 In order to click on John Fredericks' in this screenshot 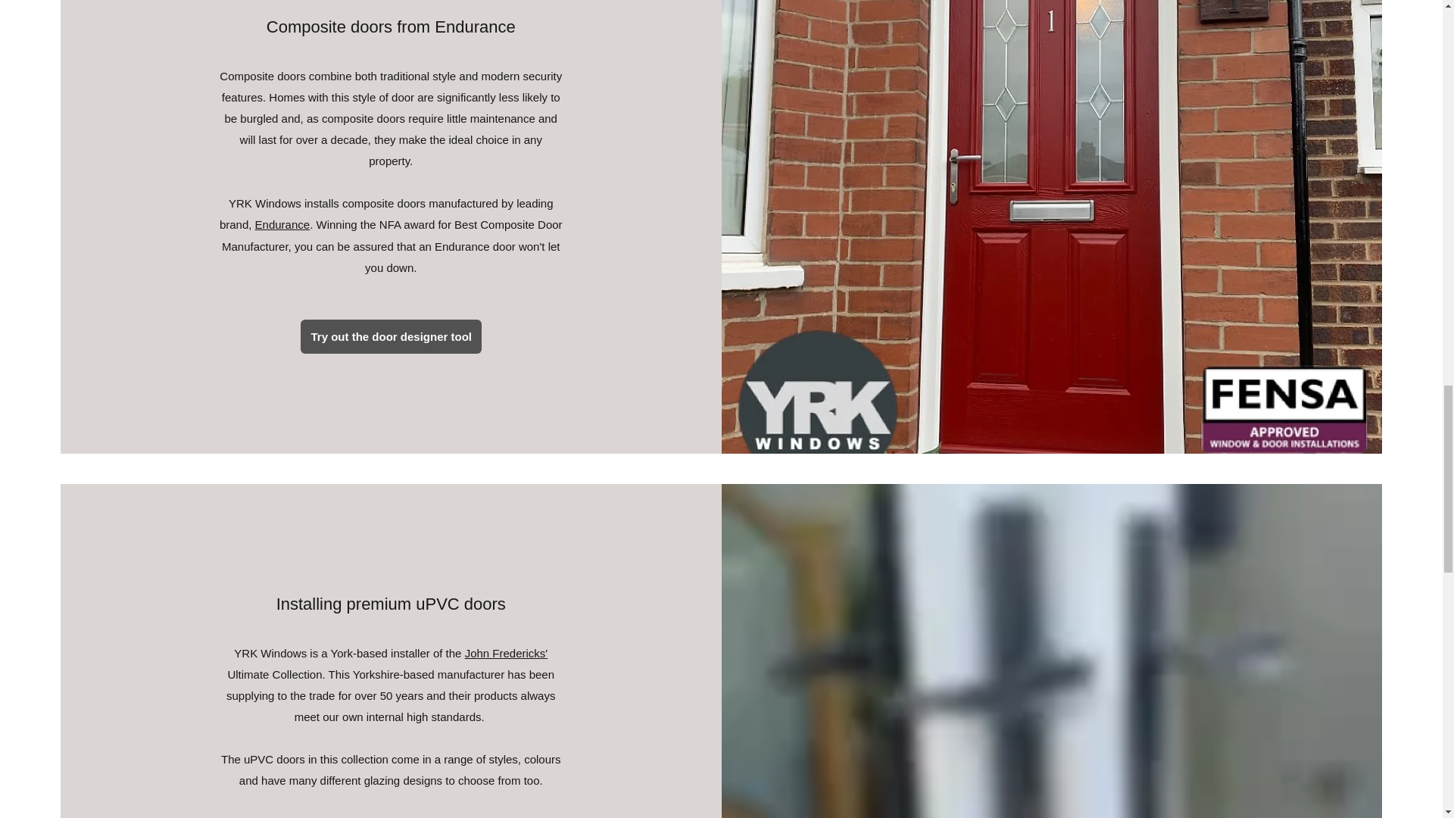, I will do `click(506, 653)`.